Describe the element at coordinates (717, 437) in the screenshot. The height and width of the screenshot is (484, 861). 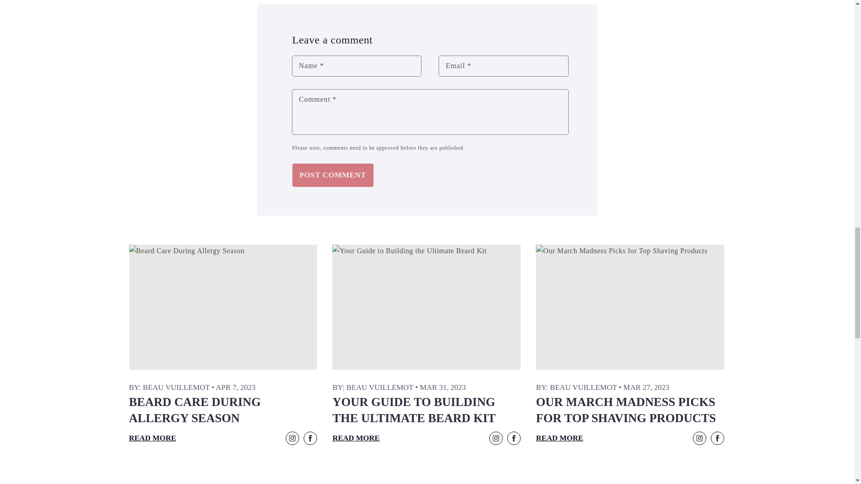
I see `Facebook` at that location.